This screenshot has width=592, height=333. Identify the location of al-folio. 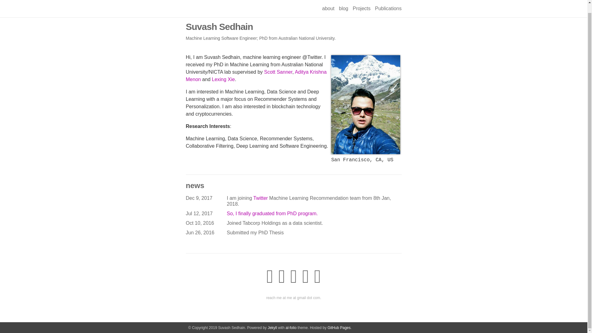
(291, 319).